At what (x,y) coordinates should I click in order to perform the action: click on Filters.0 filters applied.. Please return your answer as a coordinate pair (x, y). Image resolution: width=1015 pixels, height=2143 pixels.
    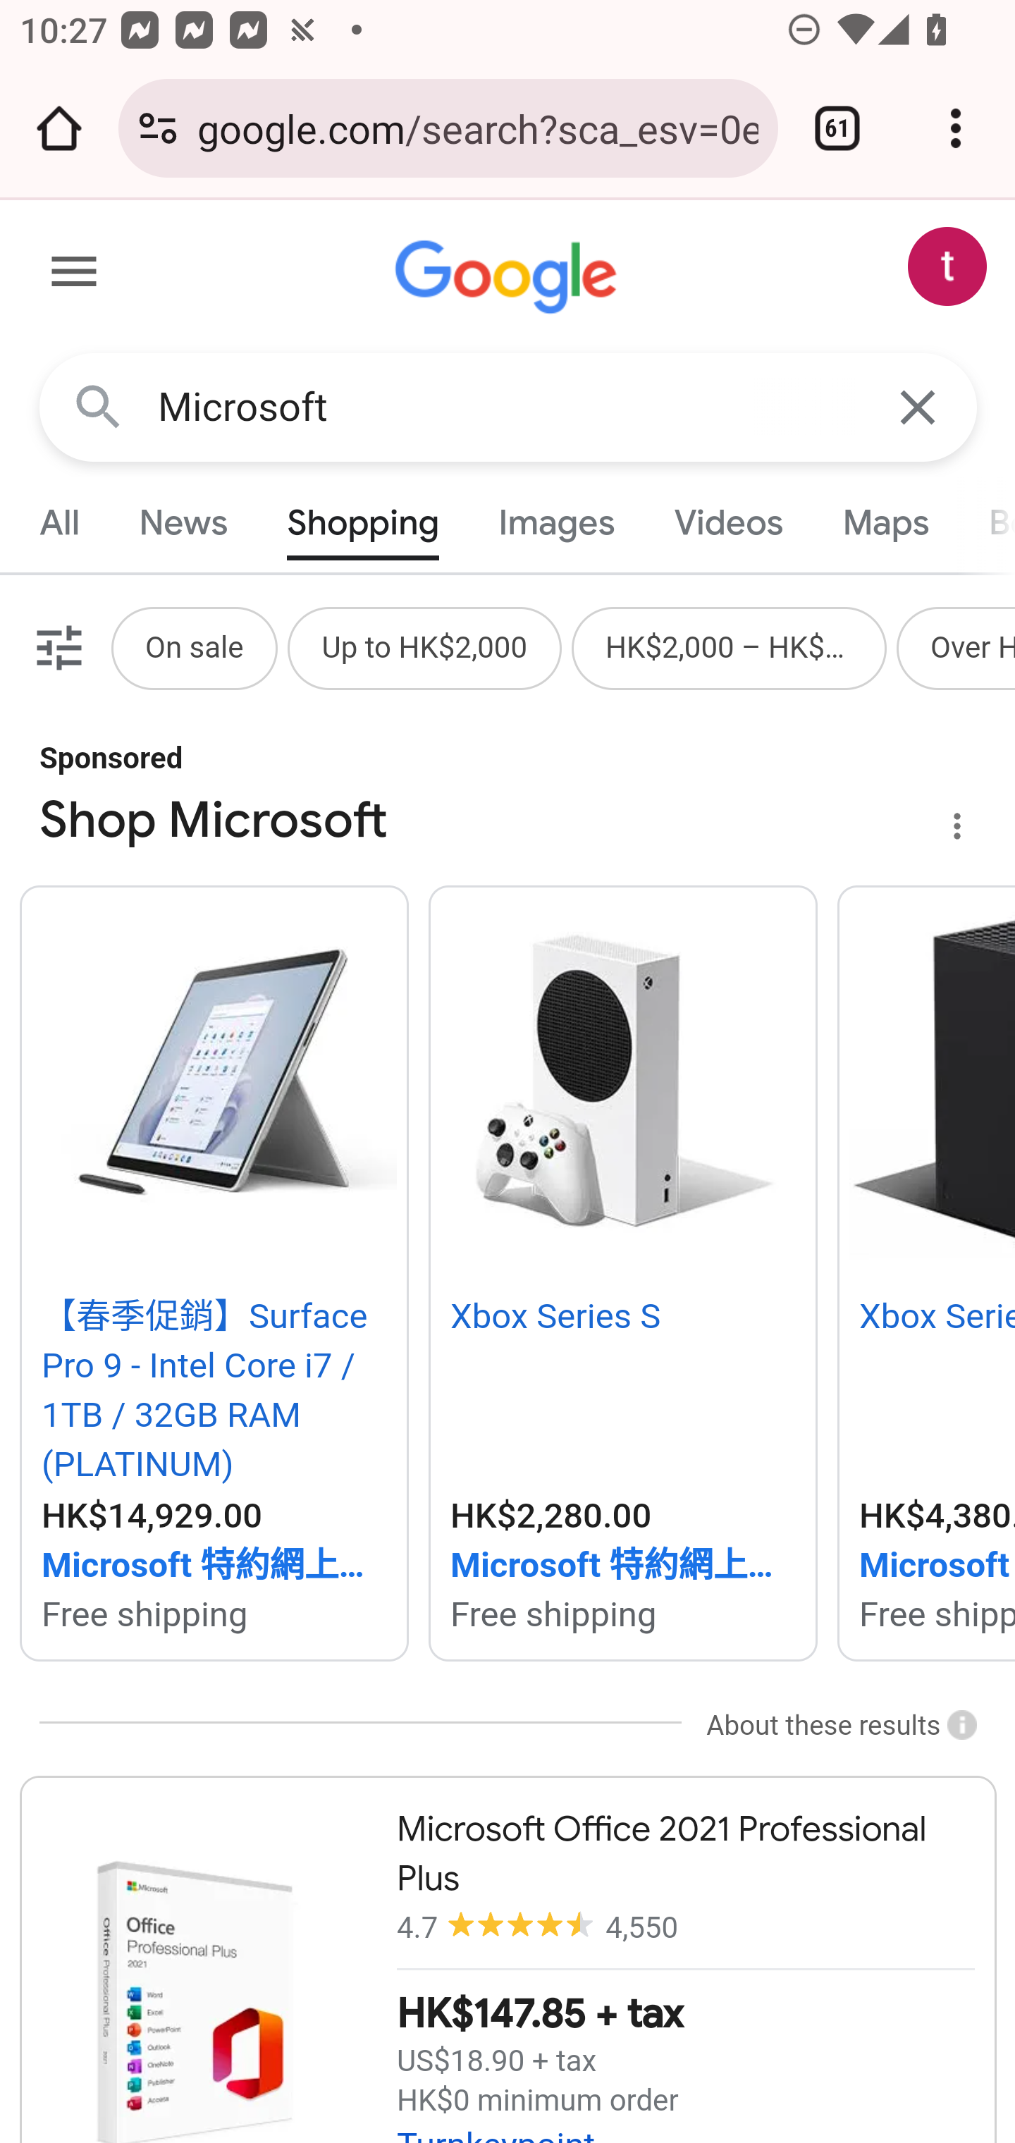
    Looking at the image, I should click on (56, 647).